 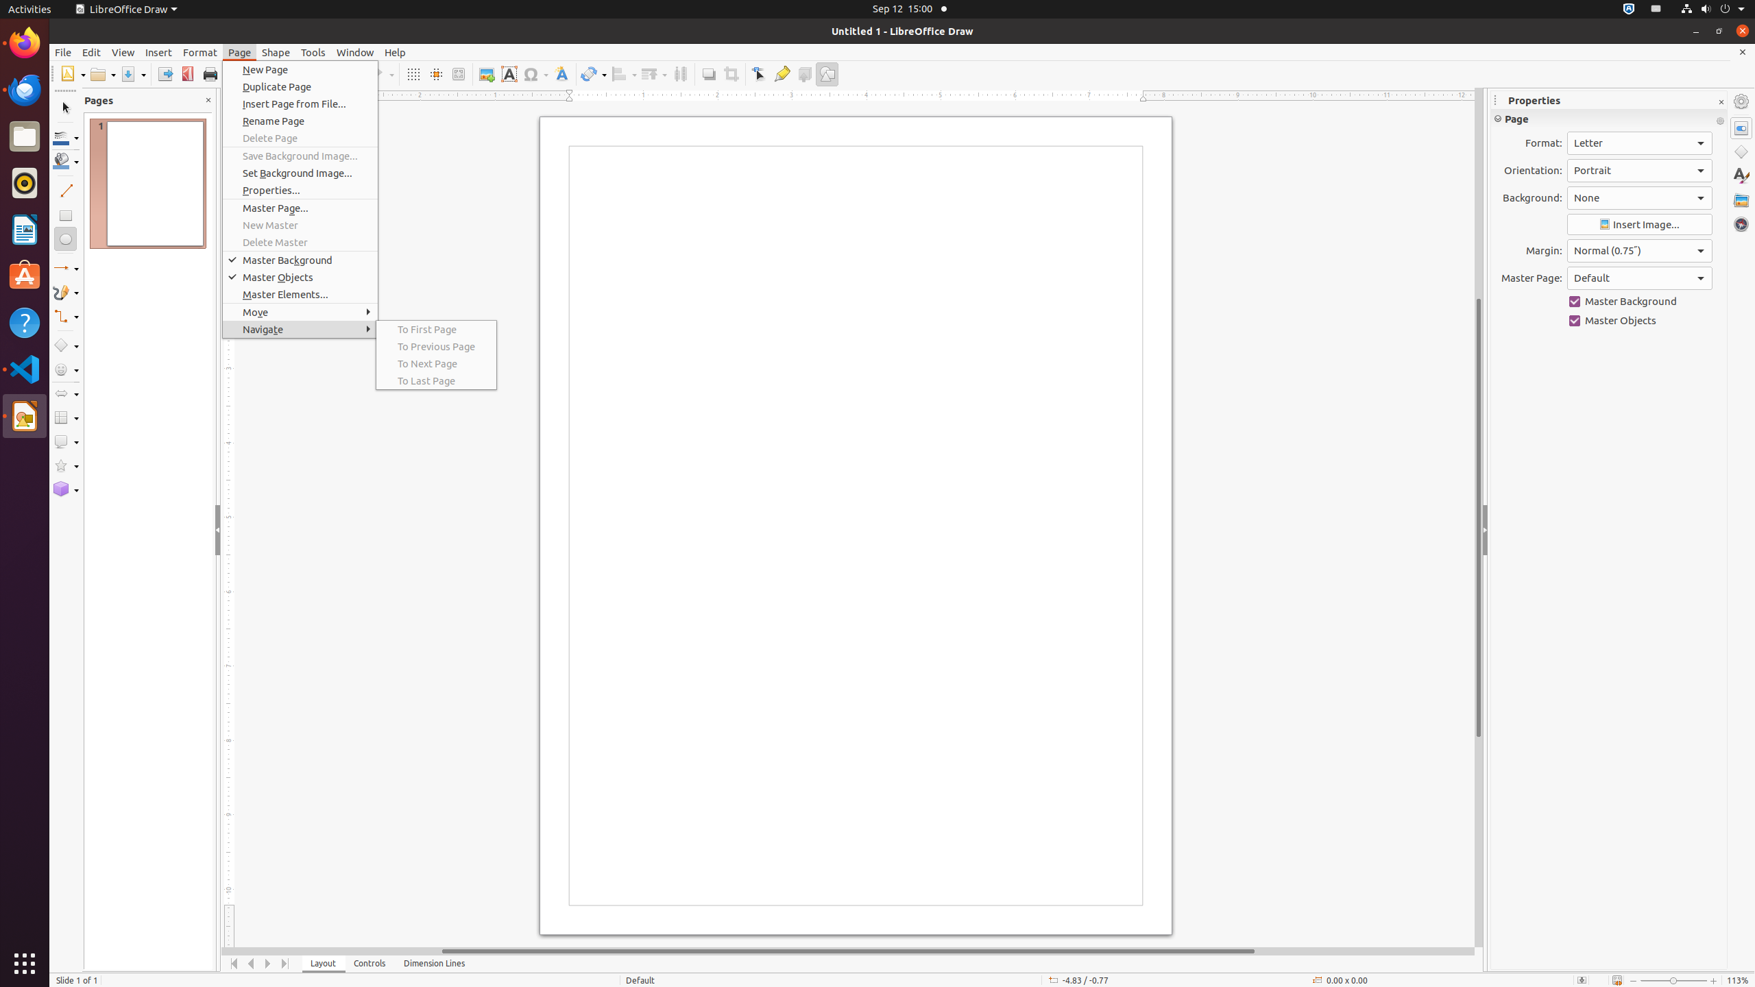 I want to click on :1.72/StatusNotifierItem, so click(x=1629, y=10).